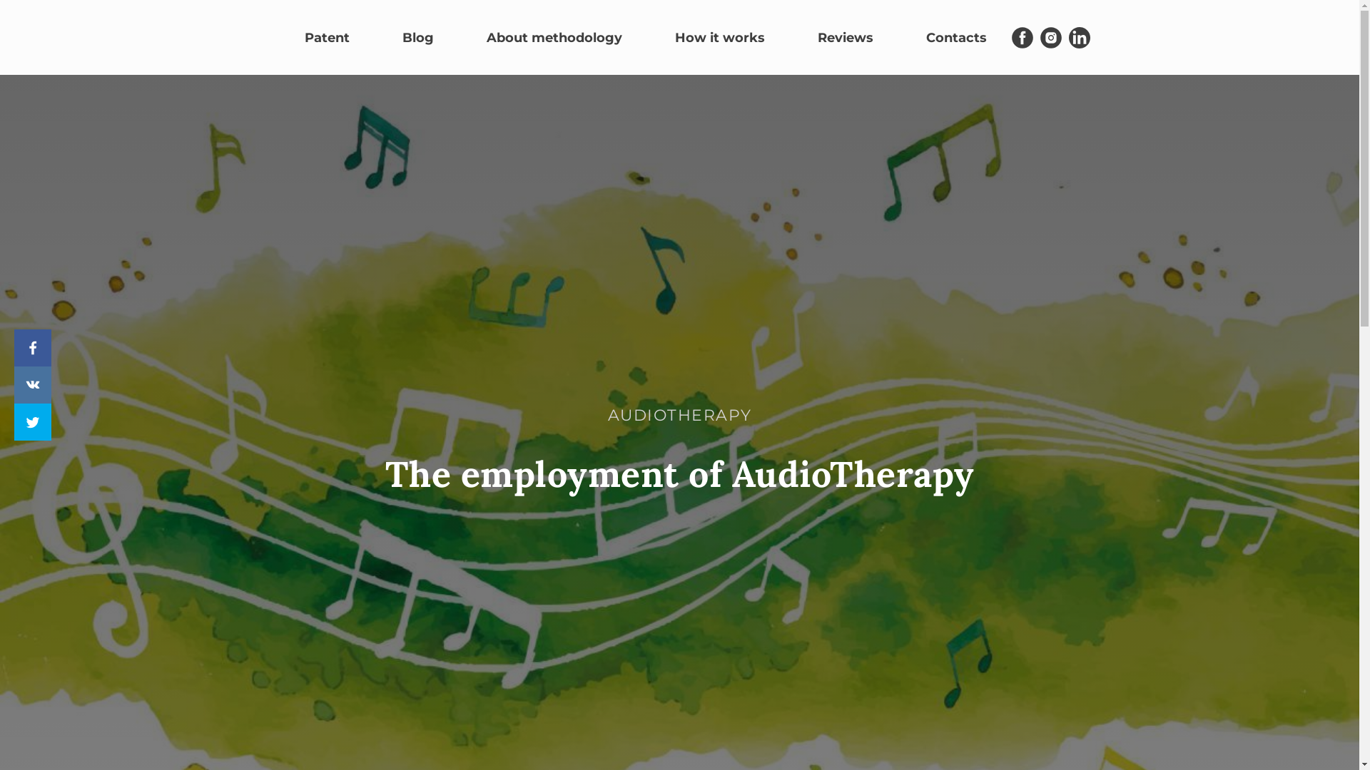 The width and height of the screenshot is (1370, 770). Describe the element at coordinates (418, 38) in the screenshot. I see `Blog` at that location.